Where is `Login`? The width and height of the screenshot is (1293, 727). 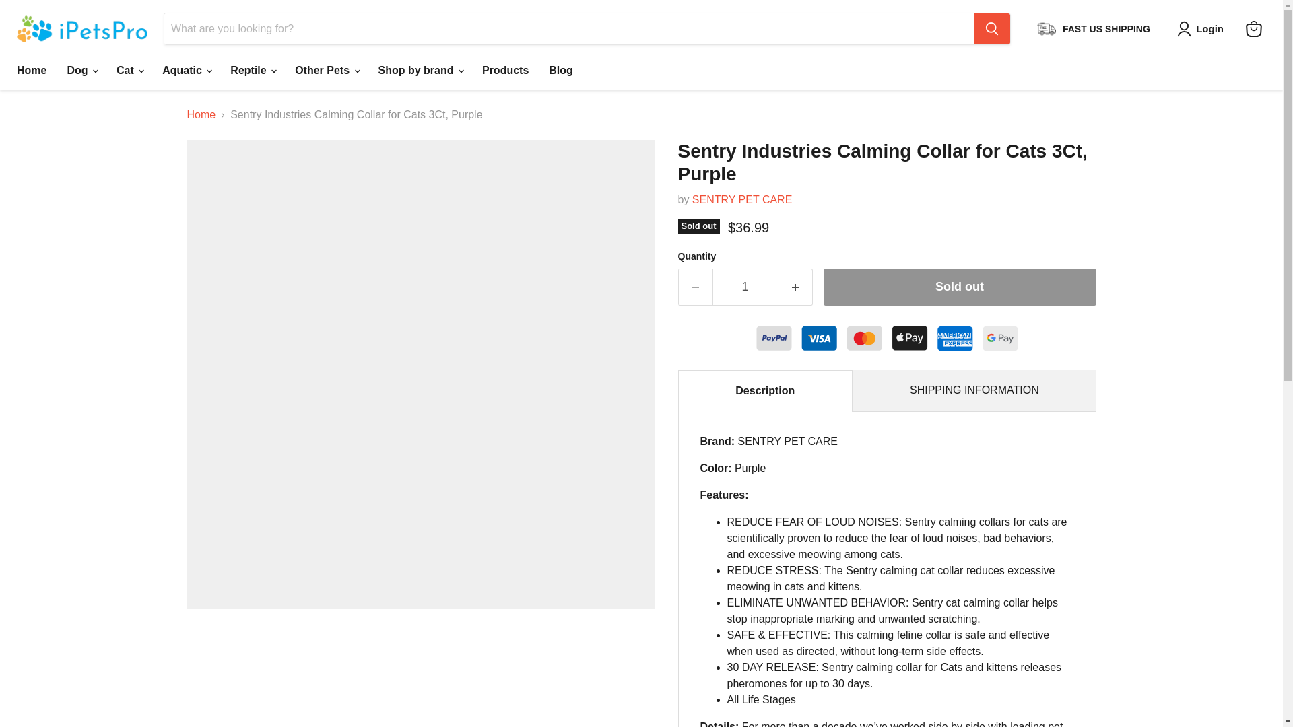 Login is located at coordinates (1203, 29).